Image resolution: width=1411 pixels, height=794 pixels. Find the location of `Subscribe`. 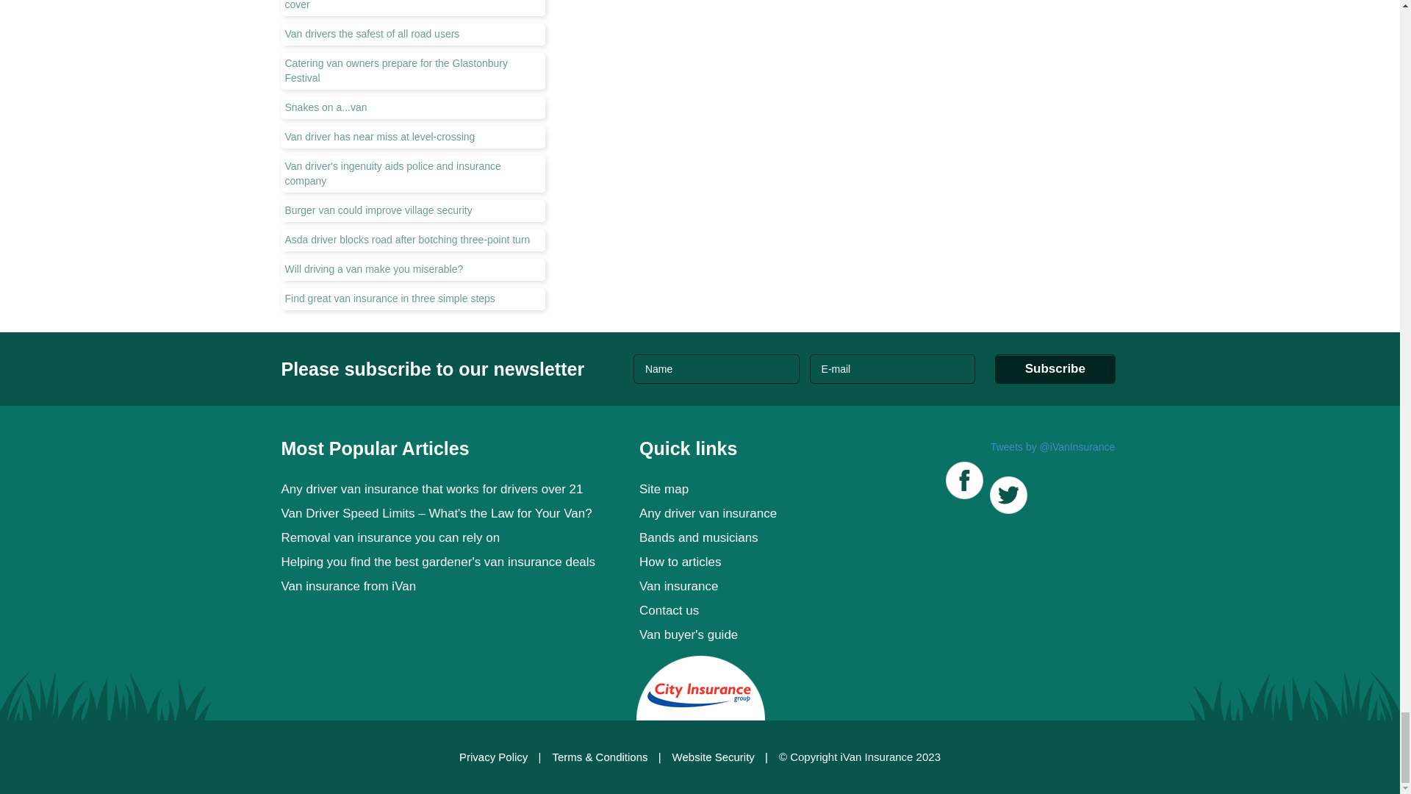

Subscribe is located at coordinates (1055, 368).